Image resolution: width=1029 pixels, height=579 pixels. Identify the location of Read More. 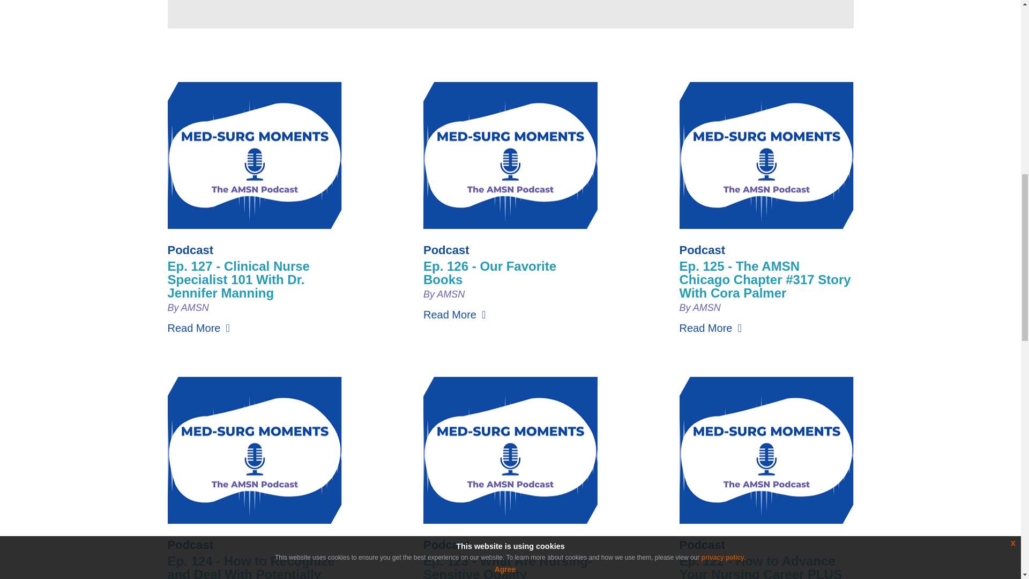
(454, 314).